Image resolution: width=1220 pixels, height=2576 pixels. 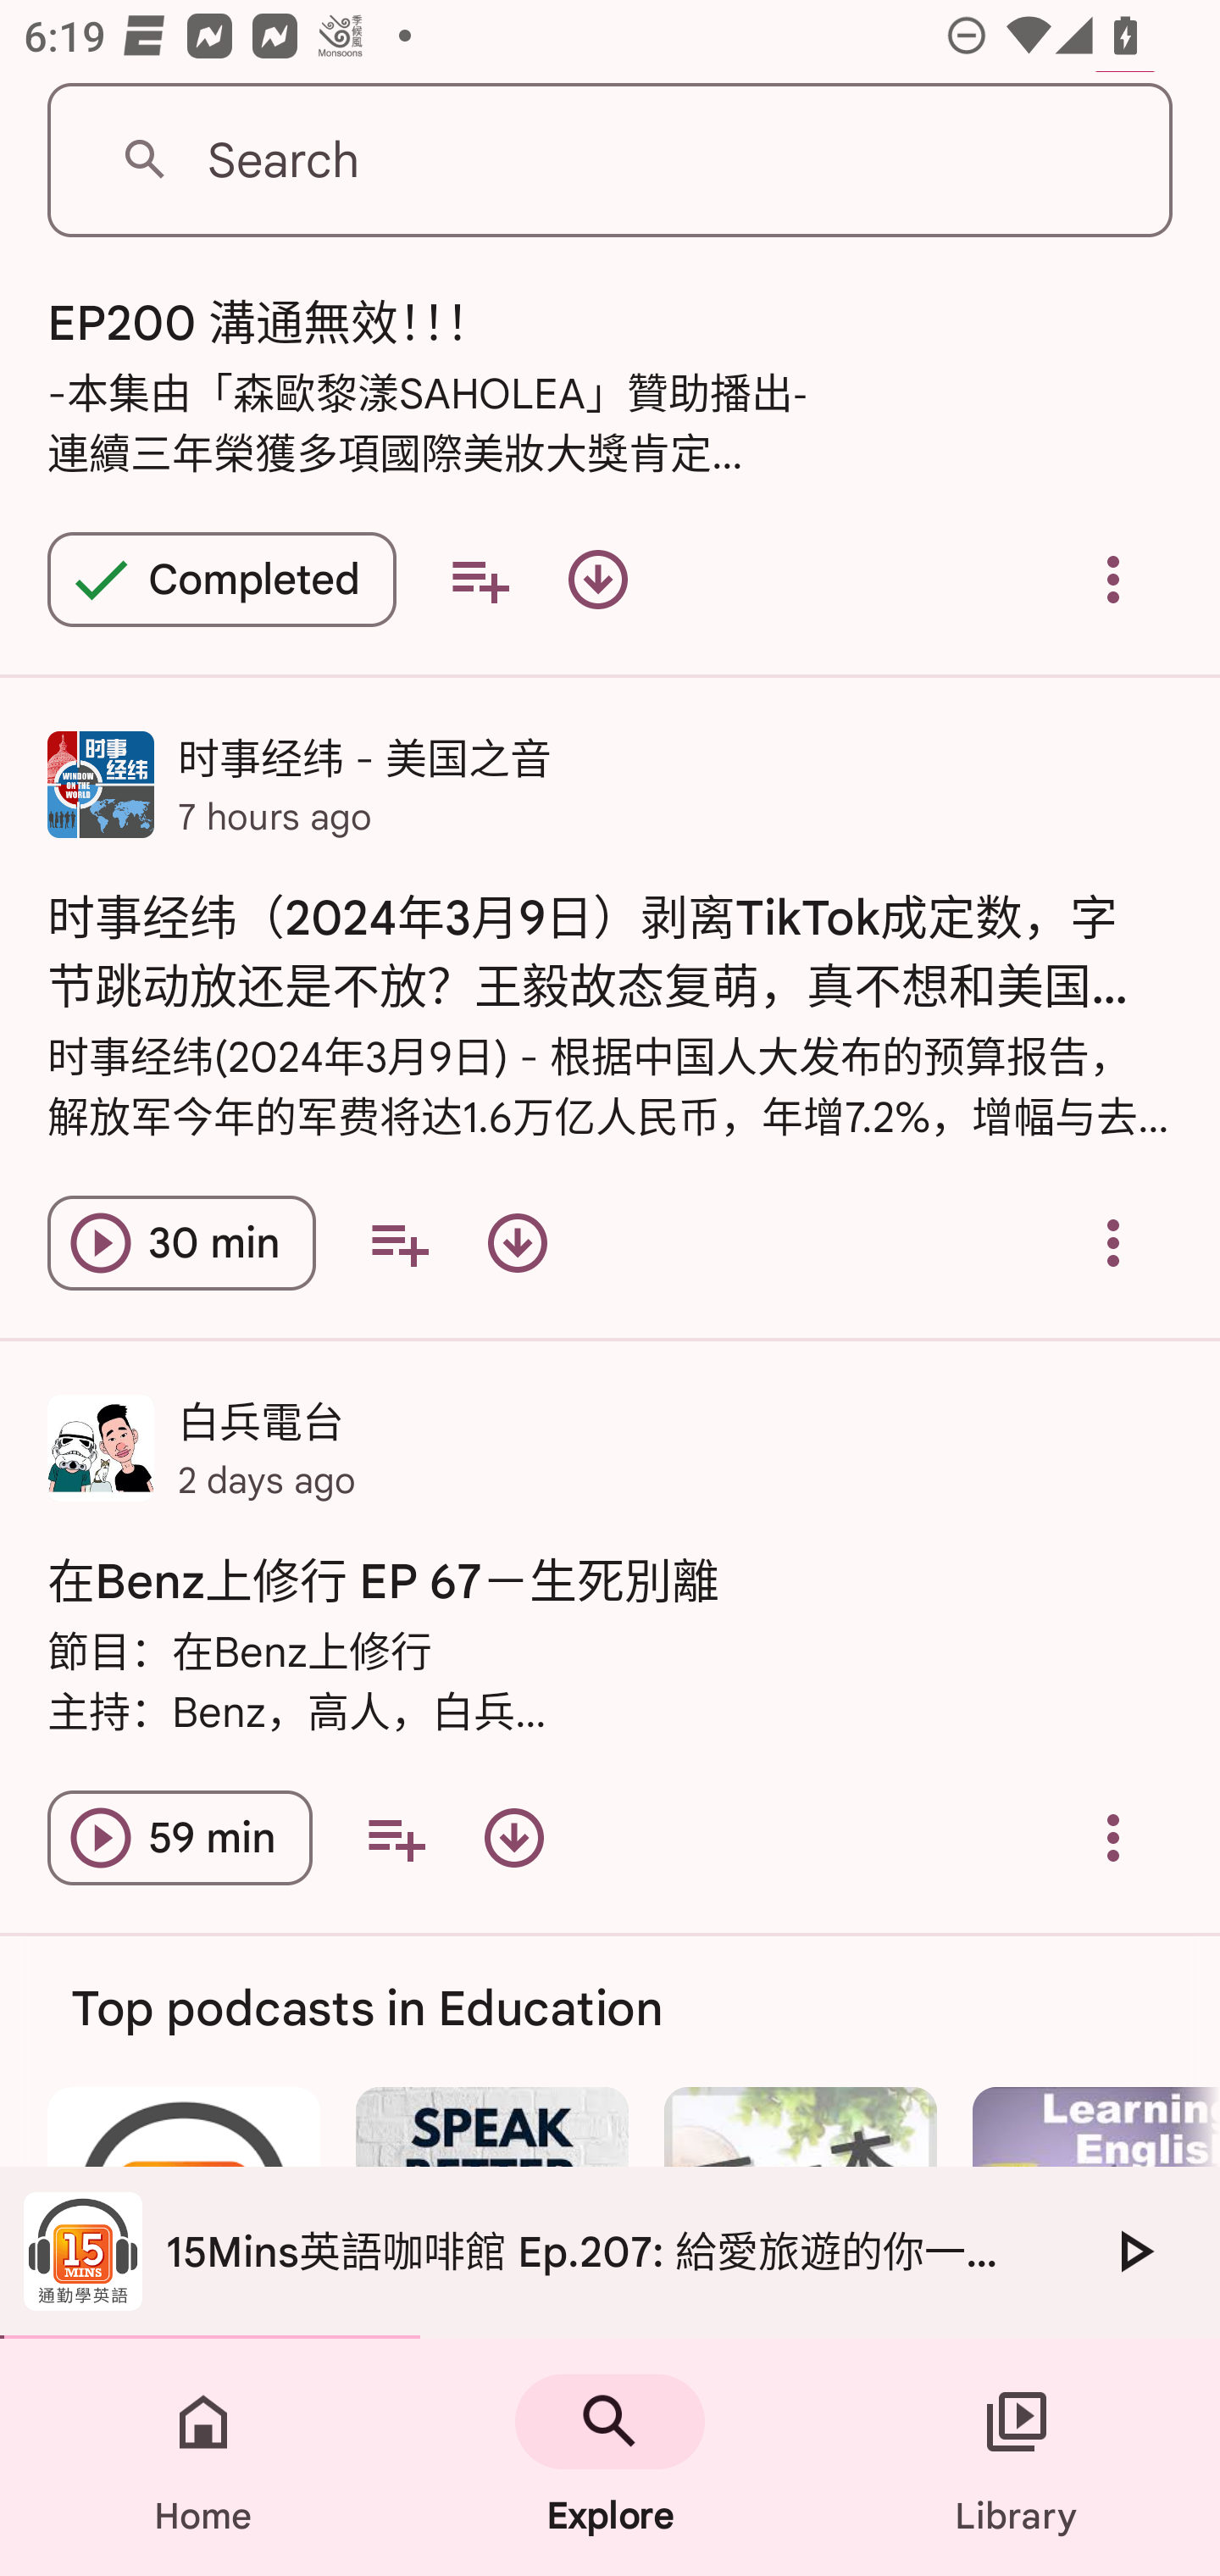 What do you see at coordinates (1017, 2457) in the screenshot?
I see `Library` at bounding box center [1017, 2457].